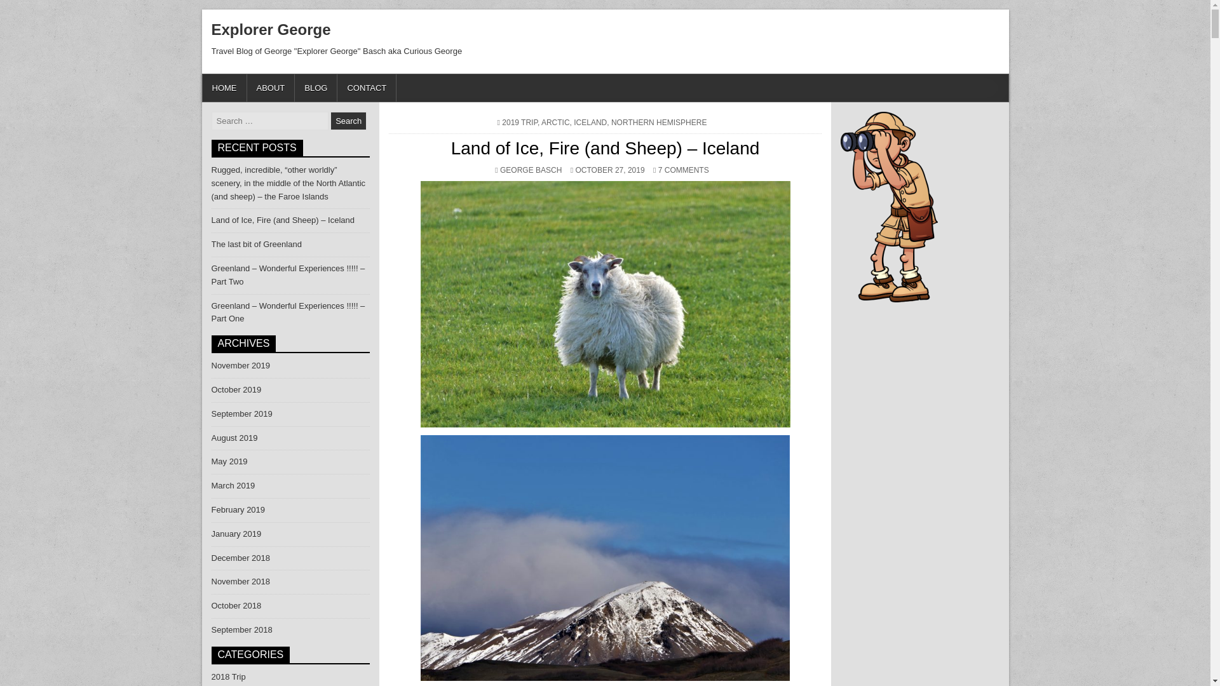  Describe the element at coordinates (348, 121) in the screenshot. I see `Search` at that location.